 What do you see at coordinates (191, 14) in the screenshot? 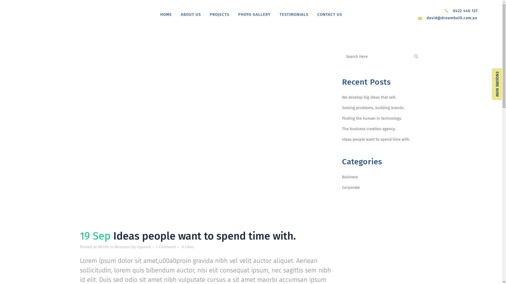
I see `ABOUT US` at bounding box center [191, 14].